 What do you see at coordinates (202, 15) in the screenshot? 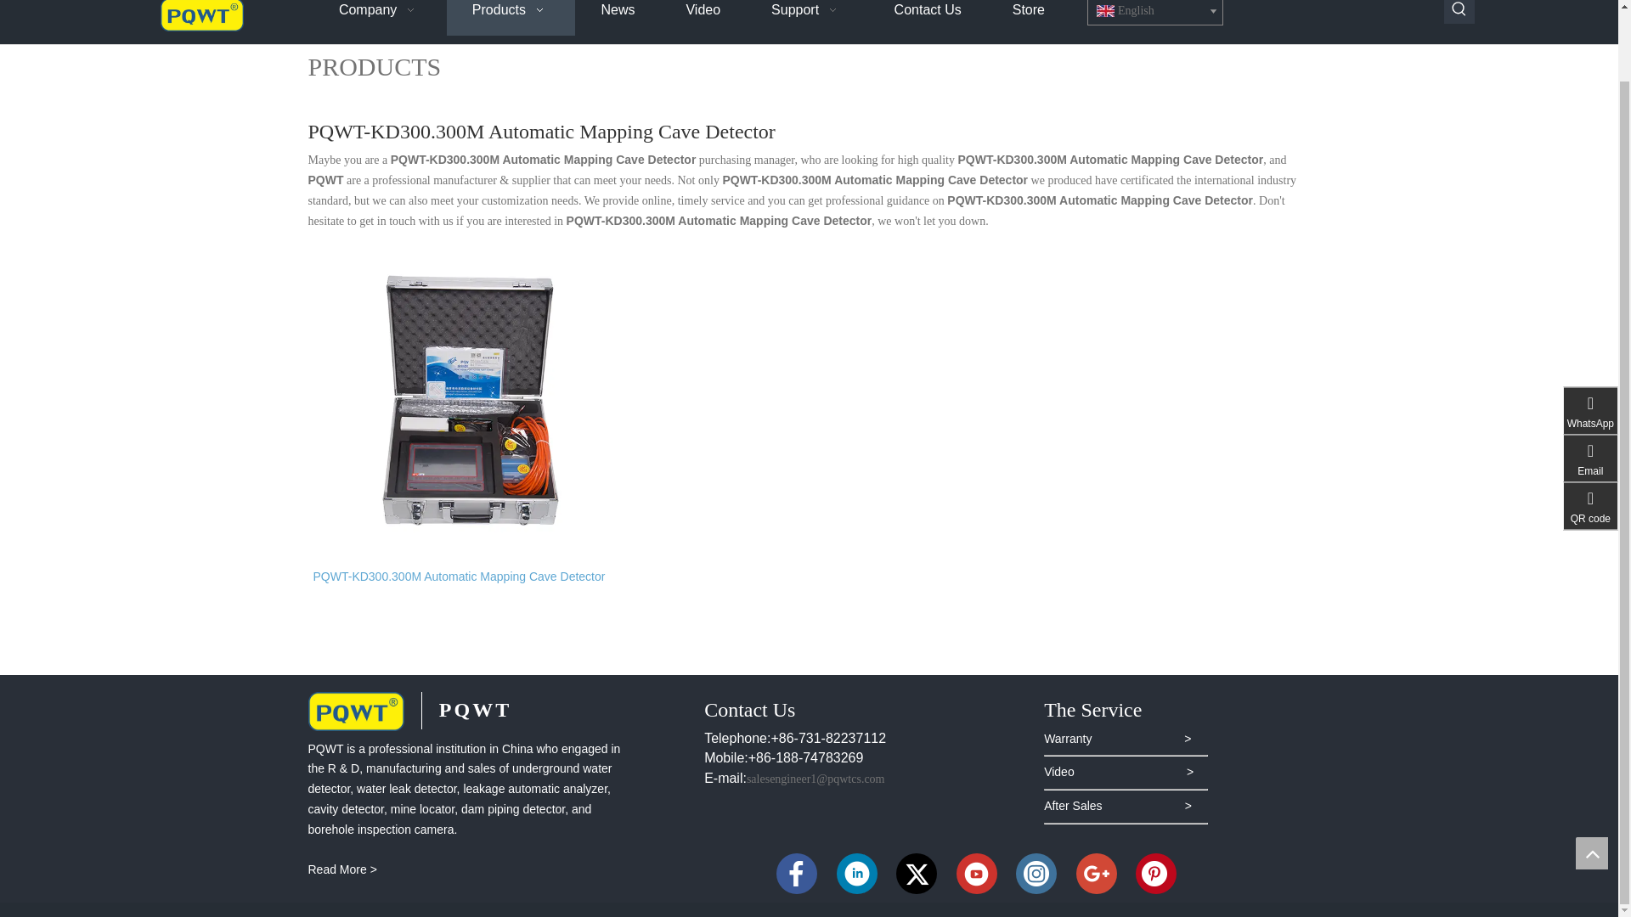
I see `Logo` at bounding box center [202, 15].